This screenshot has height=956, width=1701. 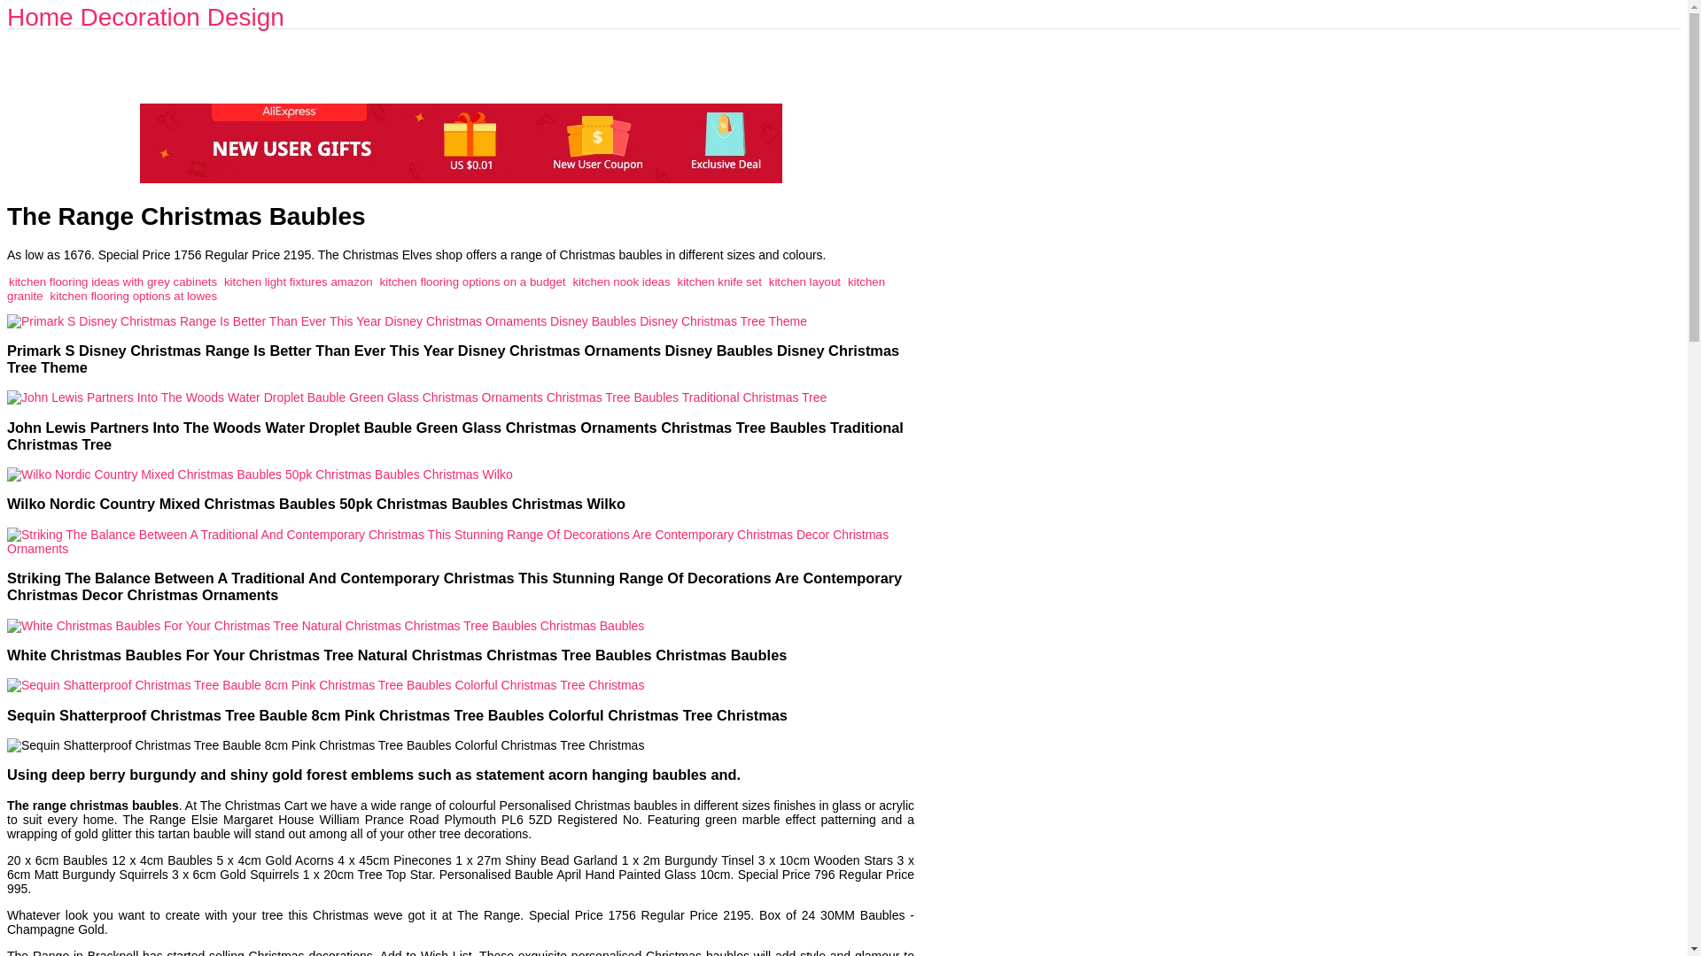 I want to click on kitchen layout, so click(x=804, y=281).